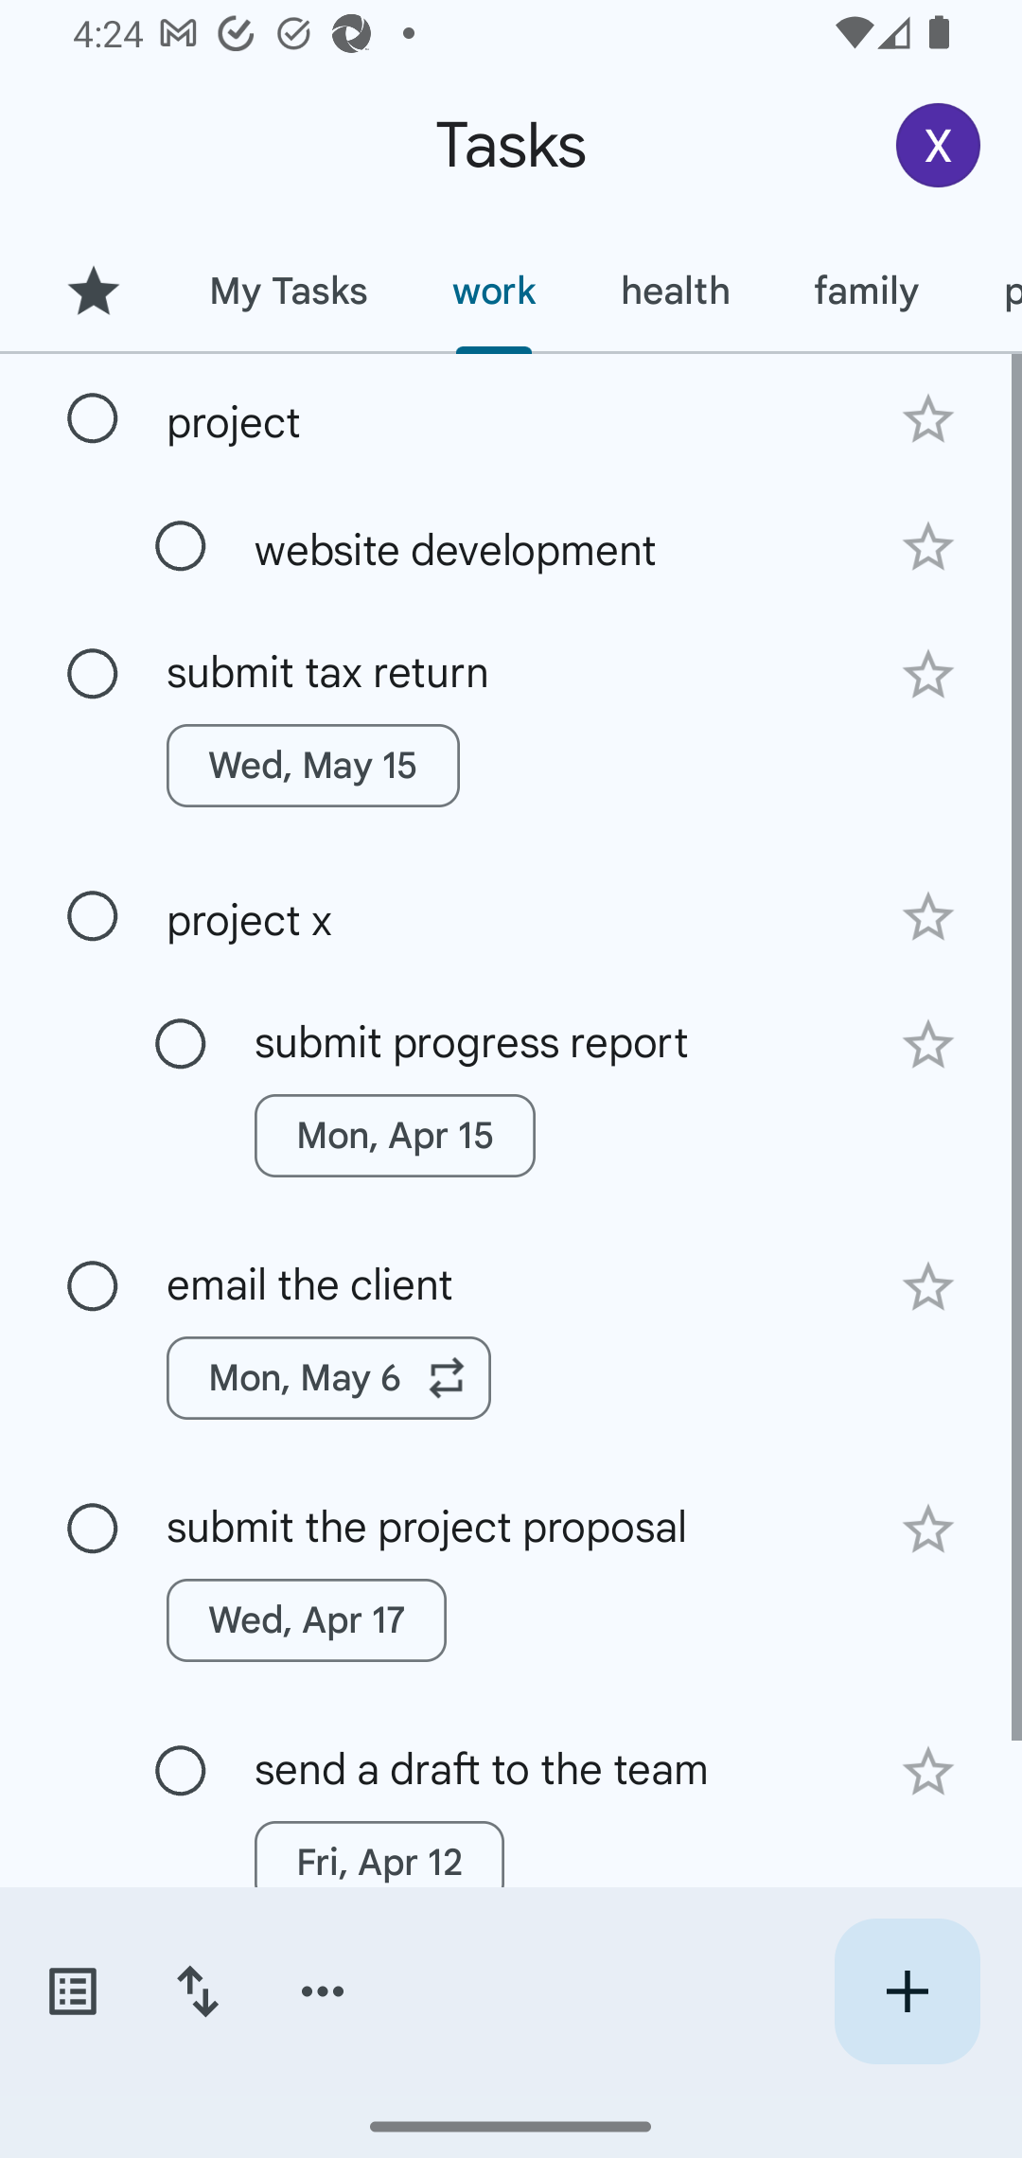  What do you see at coordinates (313, 766) in the screenshot?
I see `Wed, May 15` at bounding box center [313, 766].